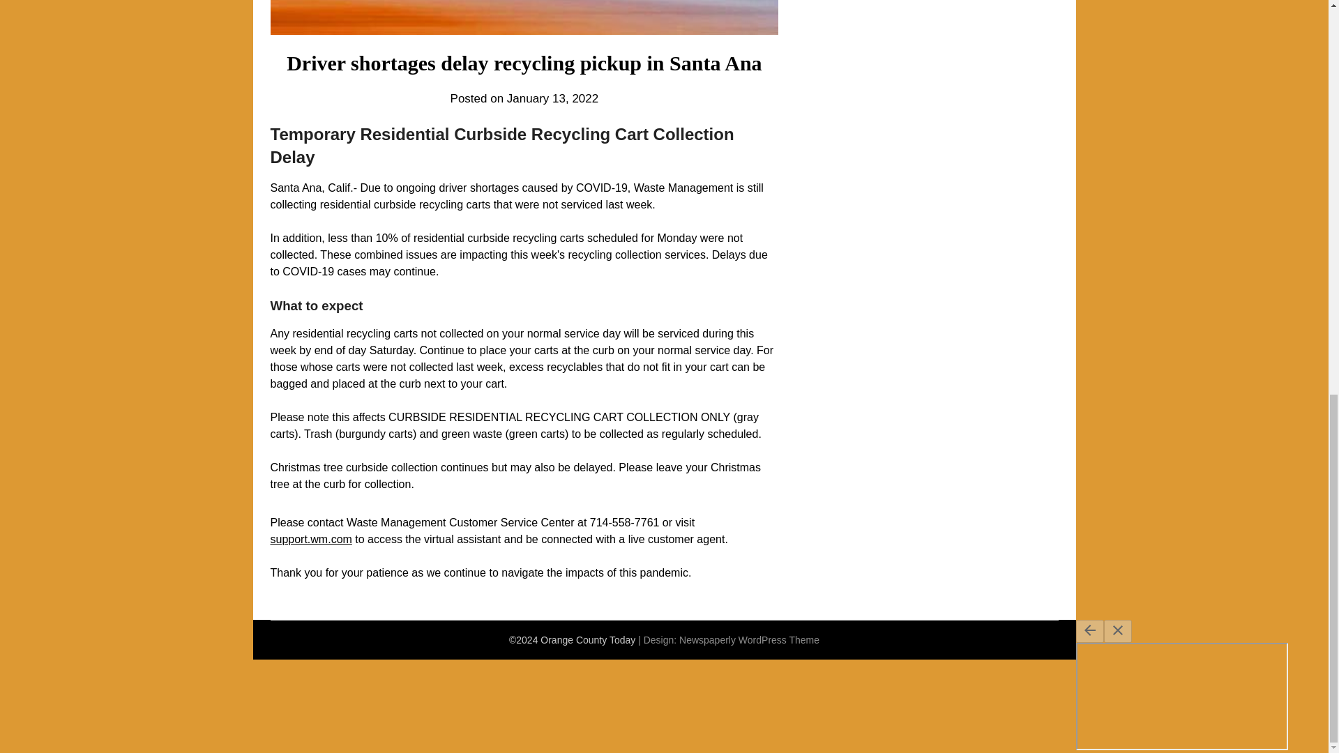  I want to click on support.wm.com, so click(311, 538).